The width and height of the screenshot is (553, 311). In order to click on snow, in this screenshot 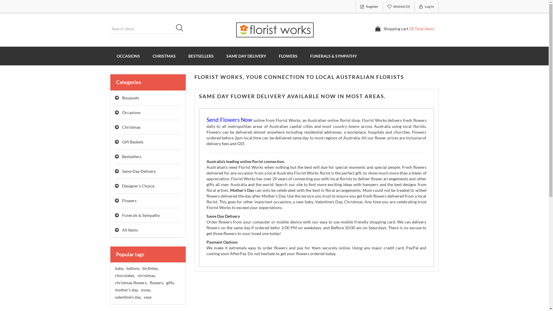, I will do `click(146, 290)`.